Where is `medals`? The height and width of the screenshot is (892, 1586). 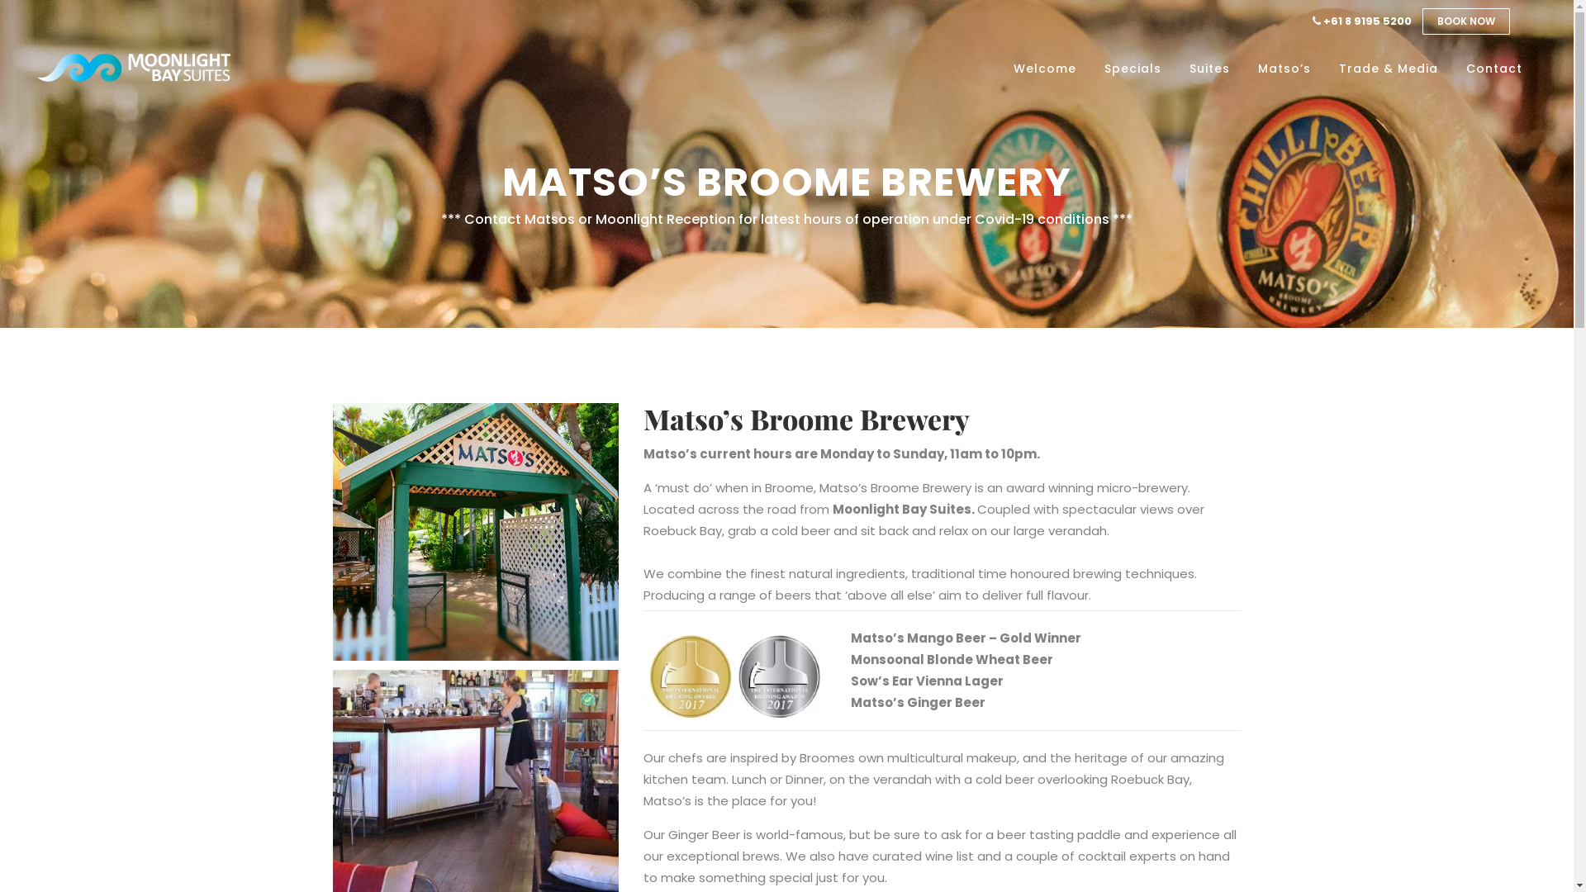 medals is located at coordinates (735, 677).